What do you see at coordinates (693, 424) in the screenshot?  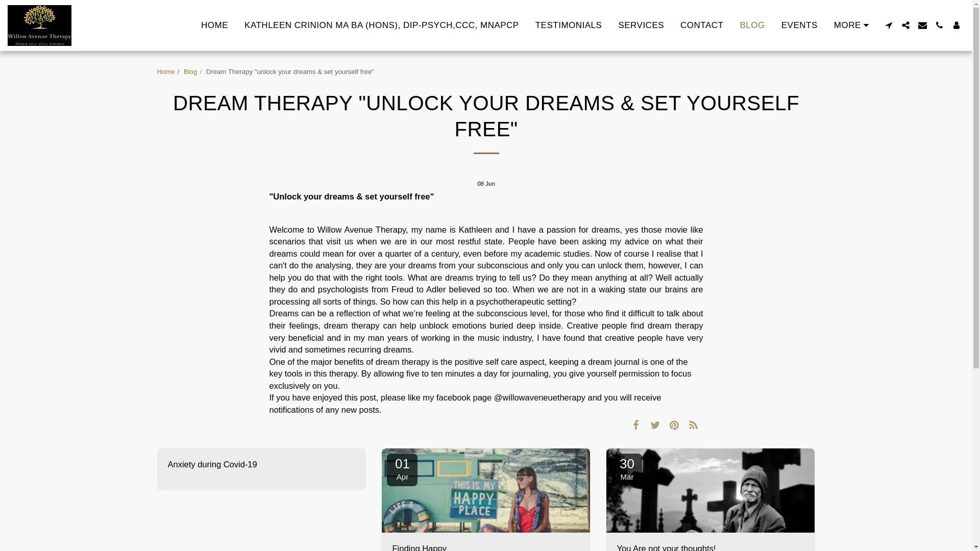 I see `RSS` at bounding box center [693, 424].